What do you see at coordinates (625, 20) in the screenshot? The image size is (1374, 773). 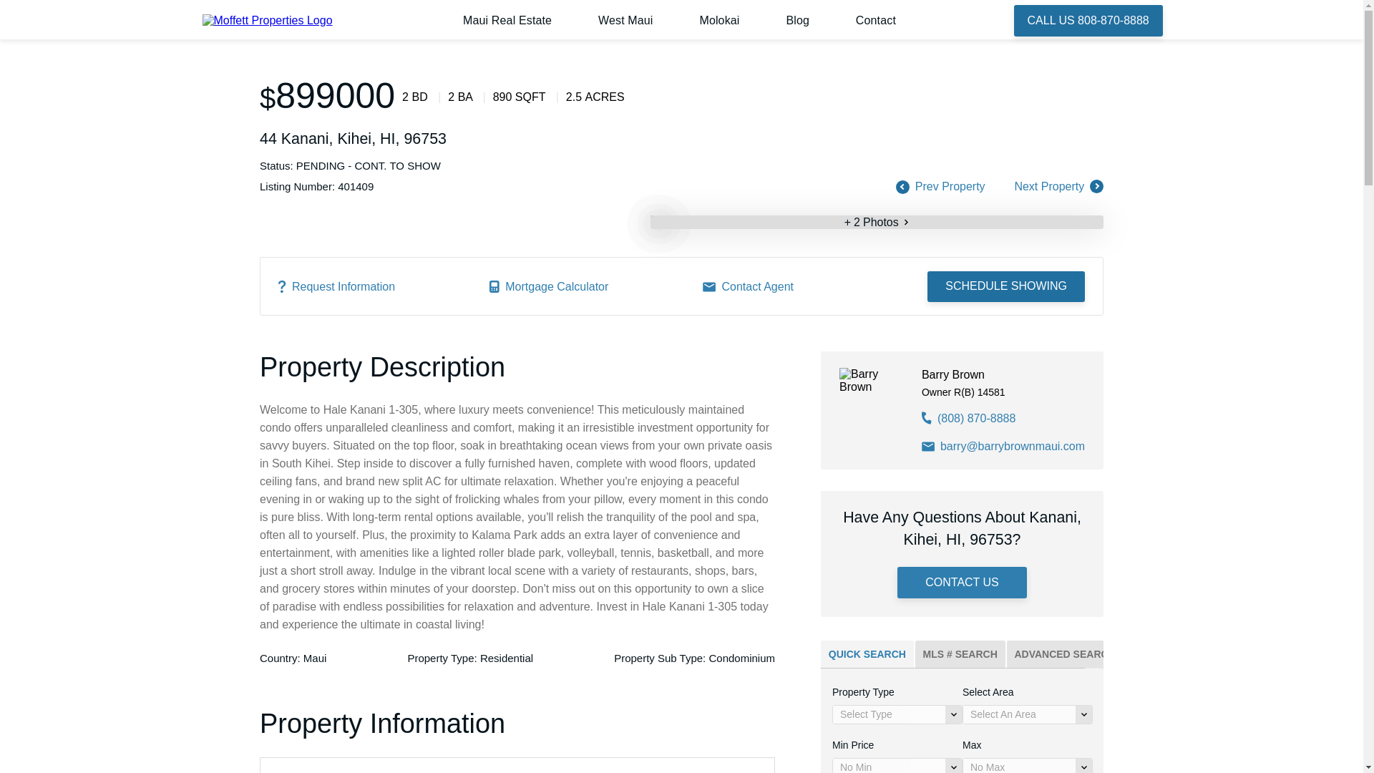 I see `West Maui` at bounding box center [625, 20].